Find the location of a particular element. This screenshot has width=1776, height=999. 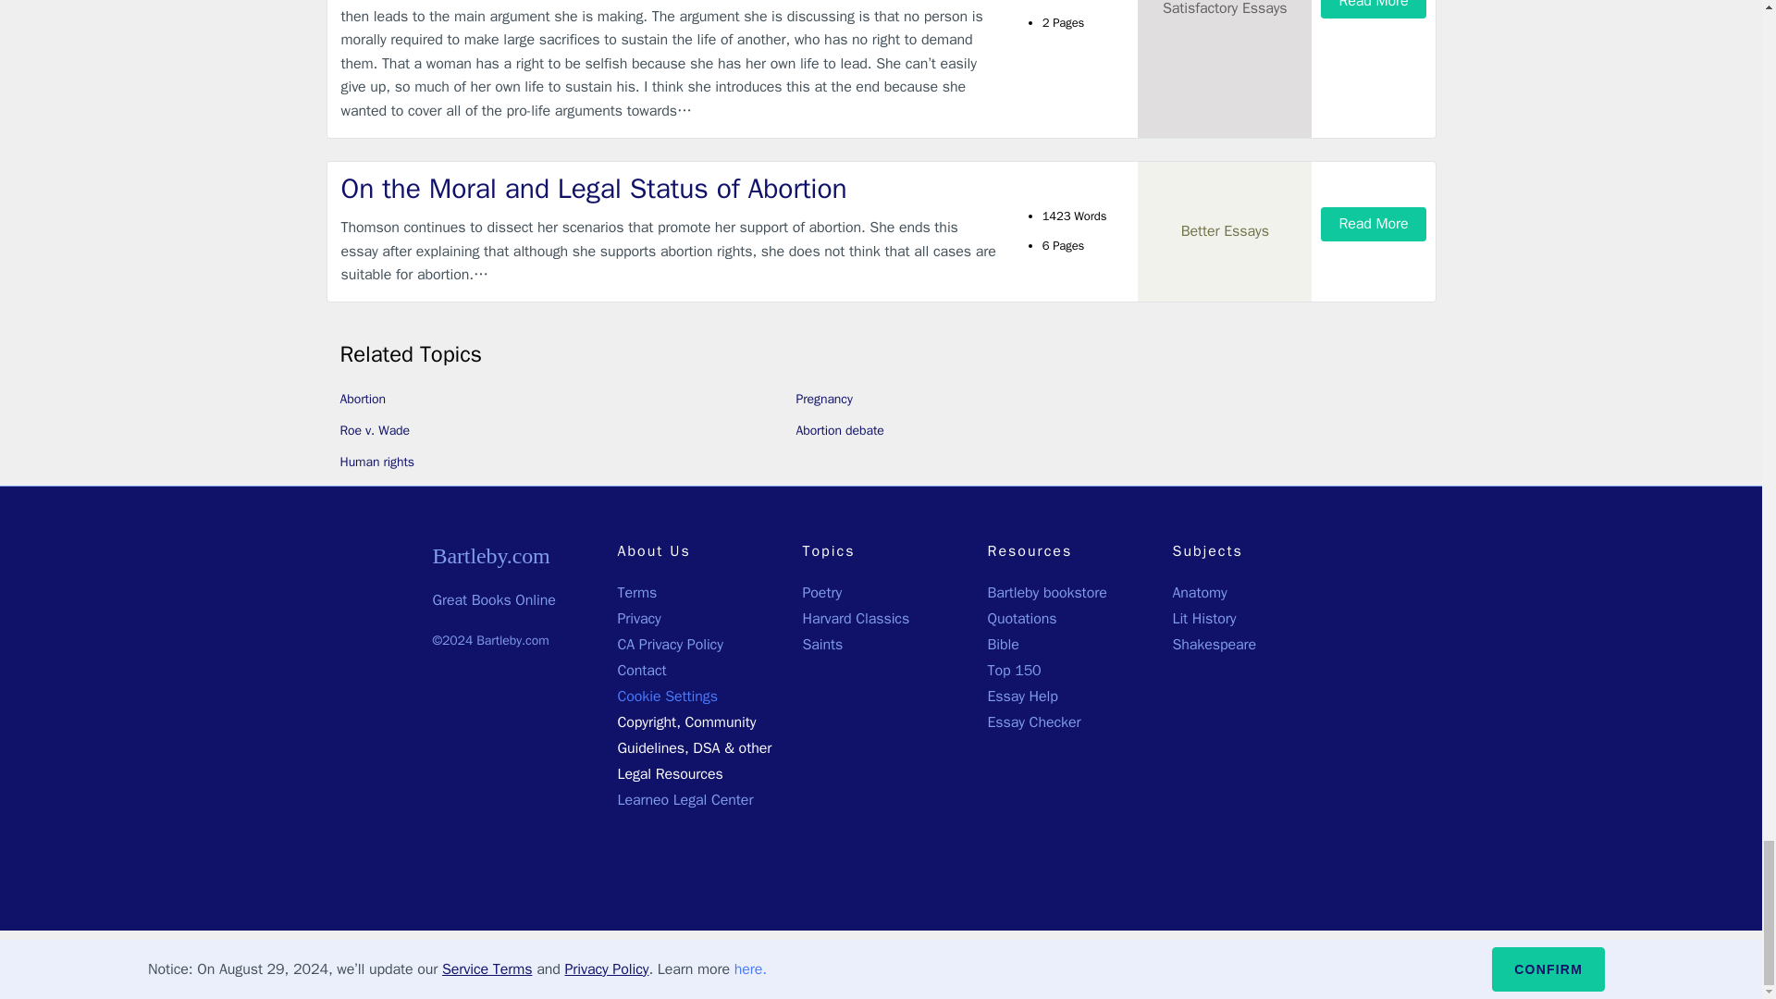

Abortion debate is located at coordinates (839, 430).